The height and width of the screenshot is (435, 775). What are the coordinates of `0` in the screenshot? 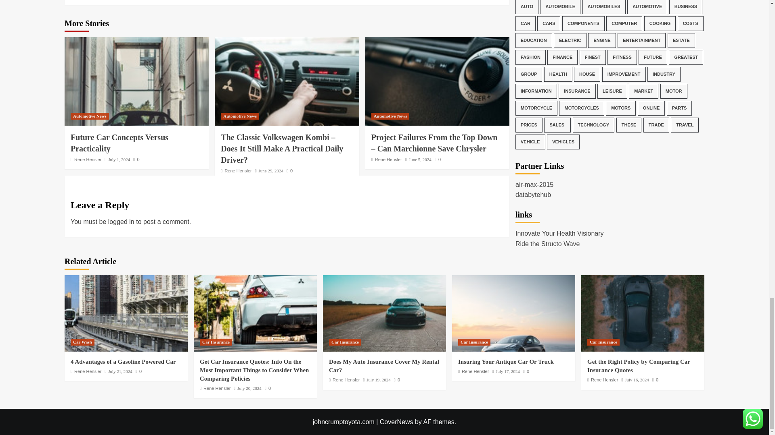 It's located at (136, 159).